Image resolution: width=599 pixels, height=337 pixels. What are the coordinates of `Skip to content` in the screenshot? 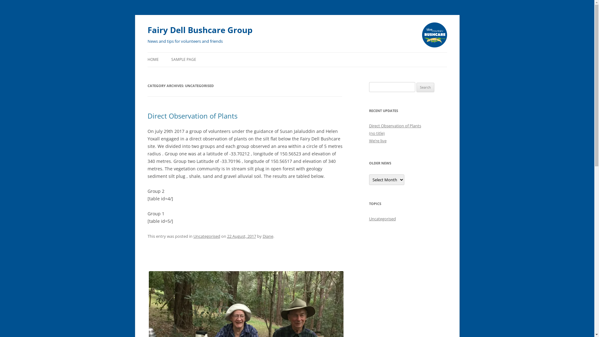 It's located at (147, 60).